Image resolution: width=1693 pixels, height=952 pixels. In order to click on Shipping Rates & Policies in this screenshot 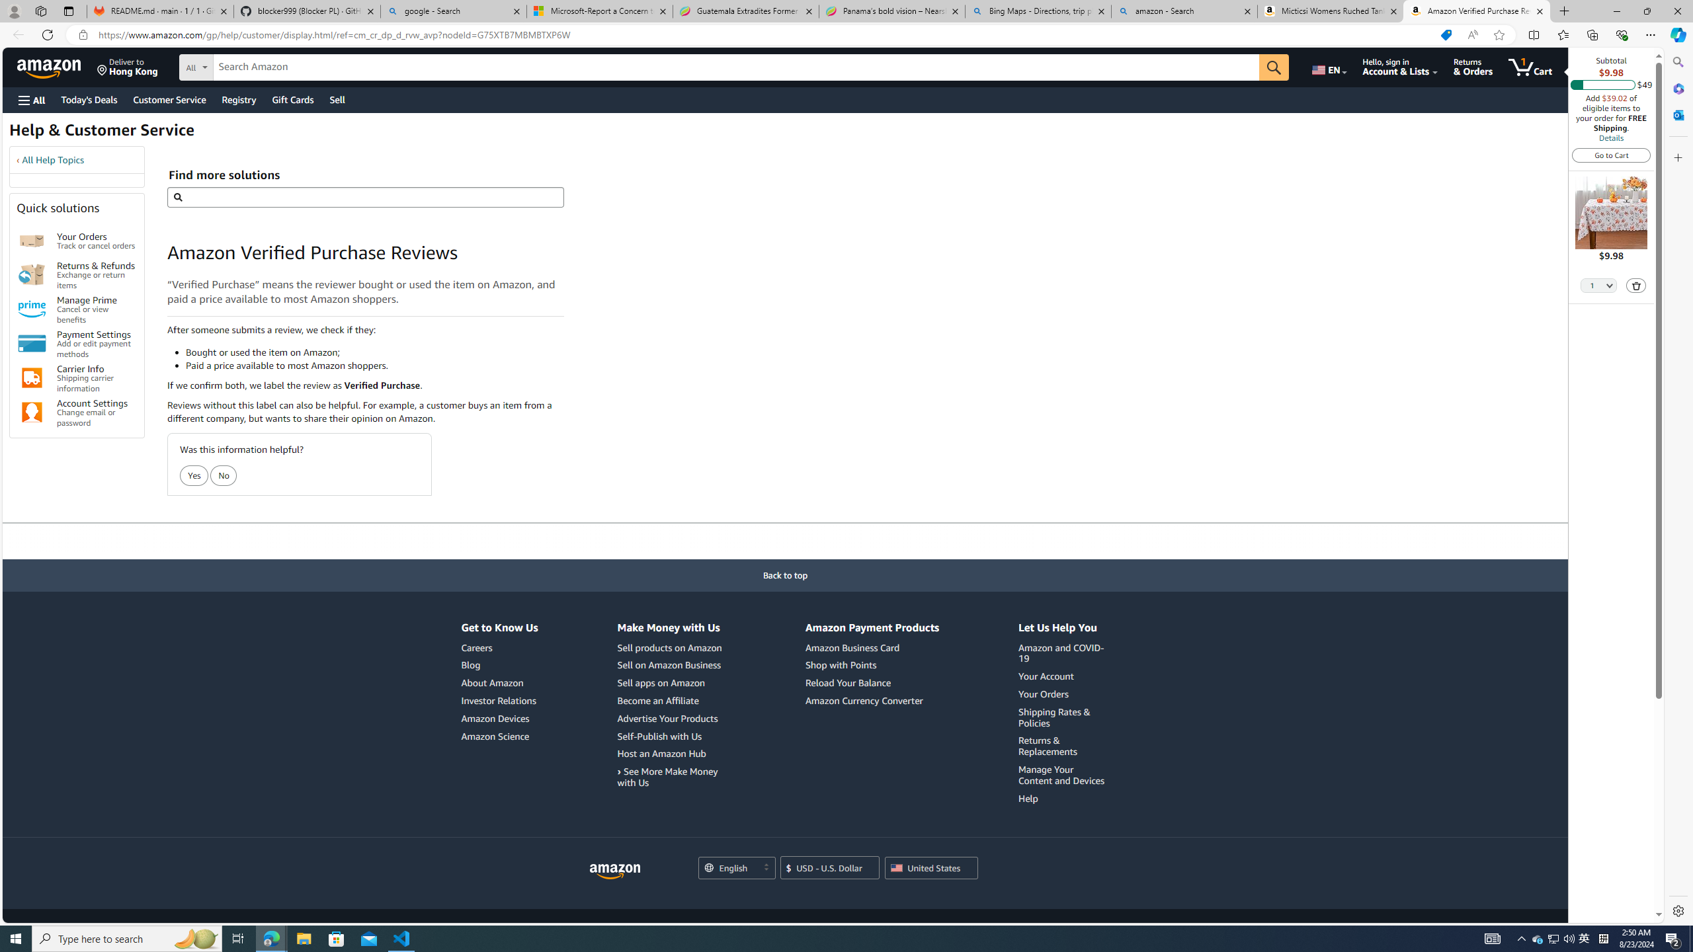, I will do `click(1054, 717)`.